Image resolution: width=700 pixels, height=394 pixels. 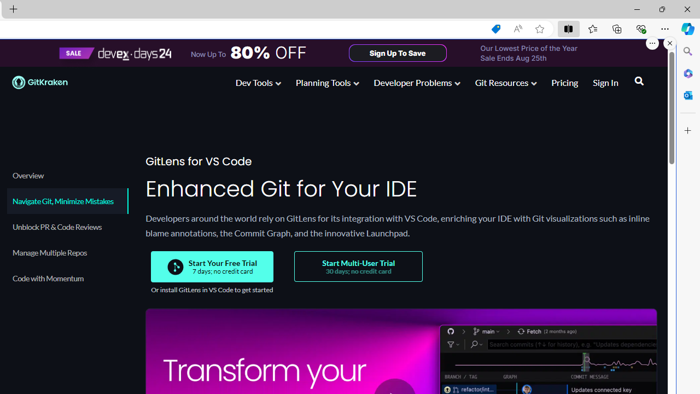 I want to click on Pricing, so click(x=564, y=82).